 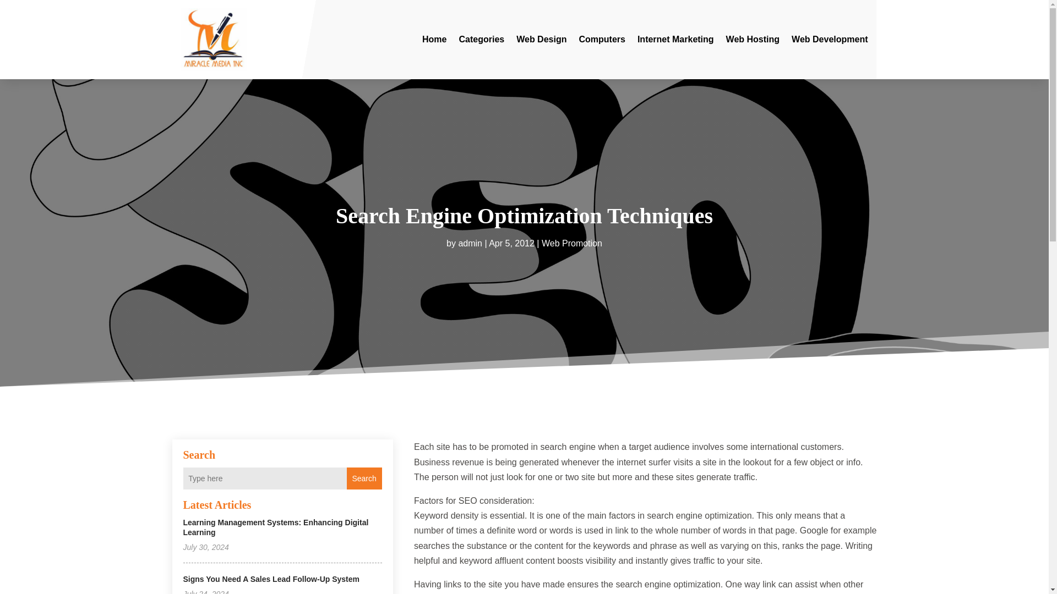 What do you see at coordinates (364, 478) in the screenshot?
I see `Search` at bounding box center [364, 478].